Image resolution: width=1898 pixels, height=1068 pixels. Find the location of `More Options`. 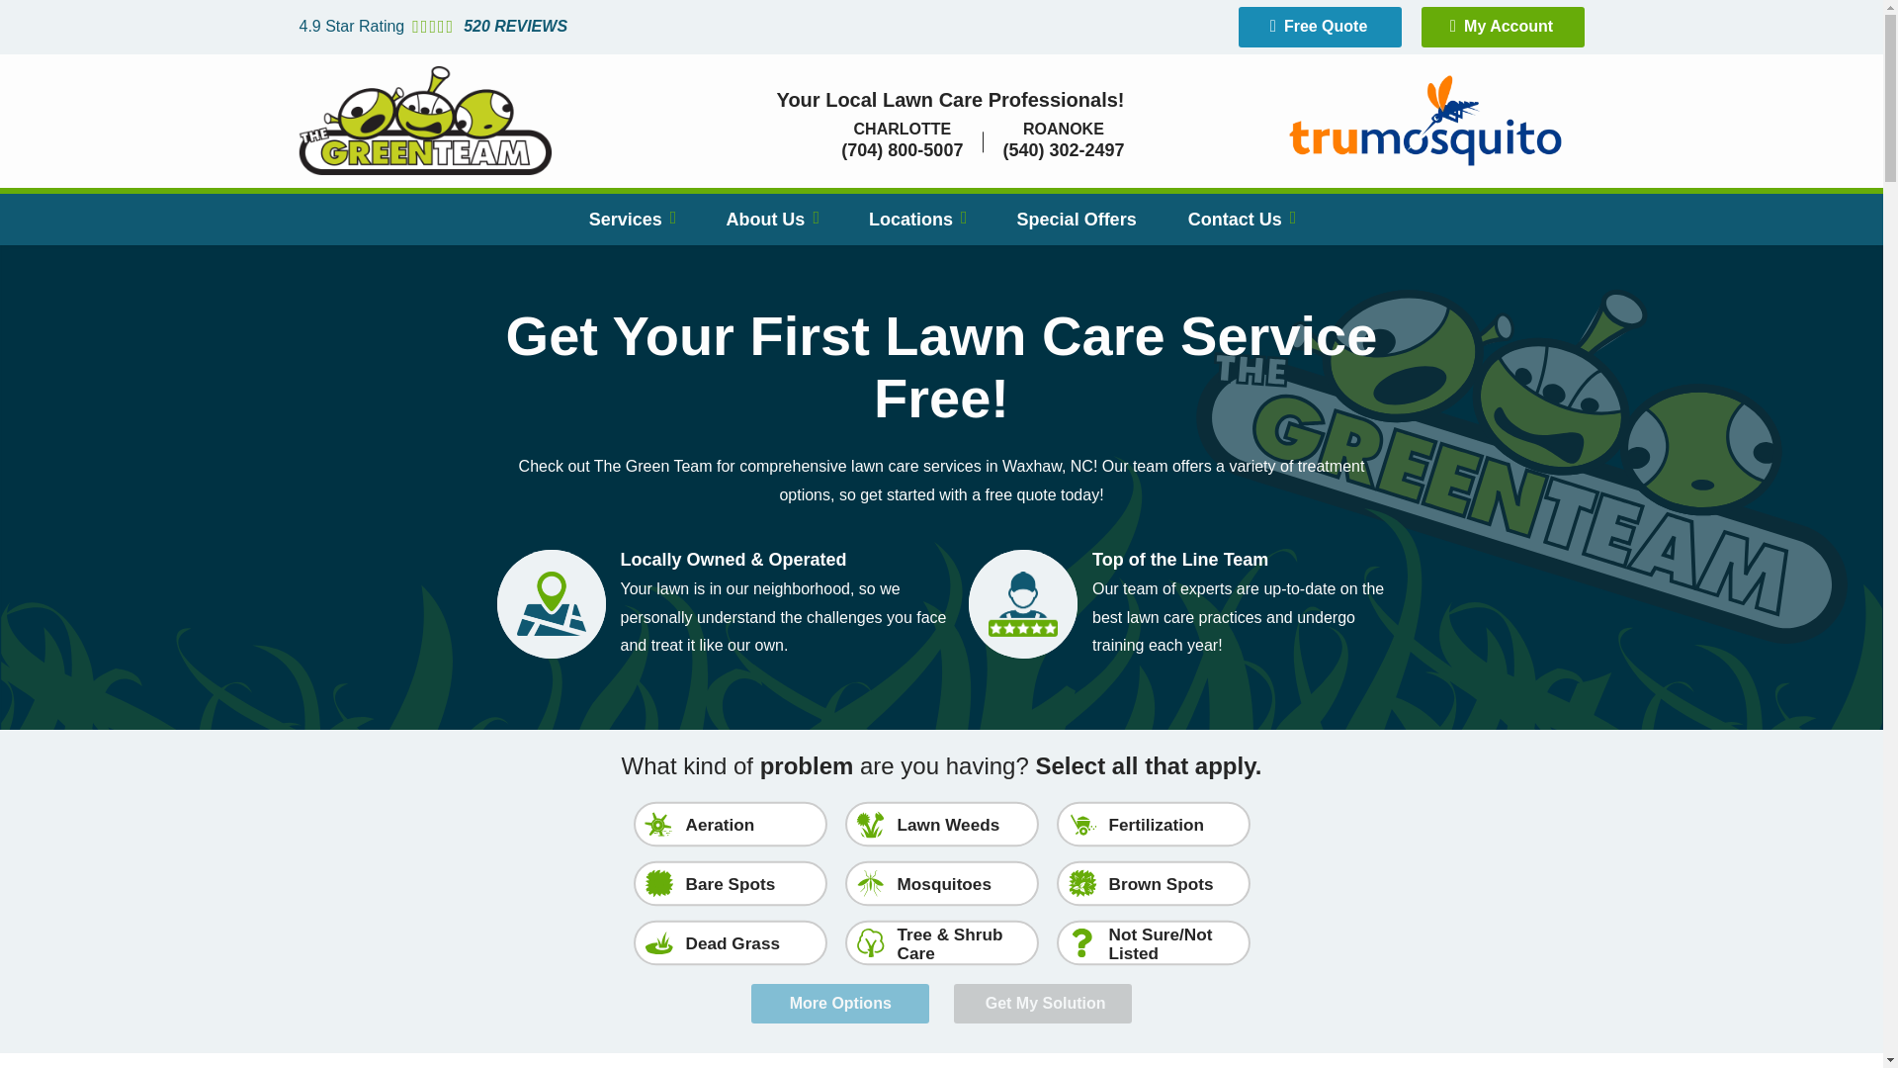

More Options is located at coordinates (840, 1003).